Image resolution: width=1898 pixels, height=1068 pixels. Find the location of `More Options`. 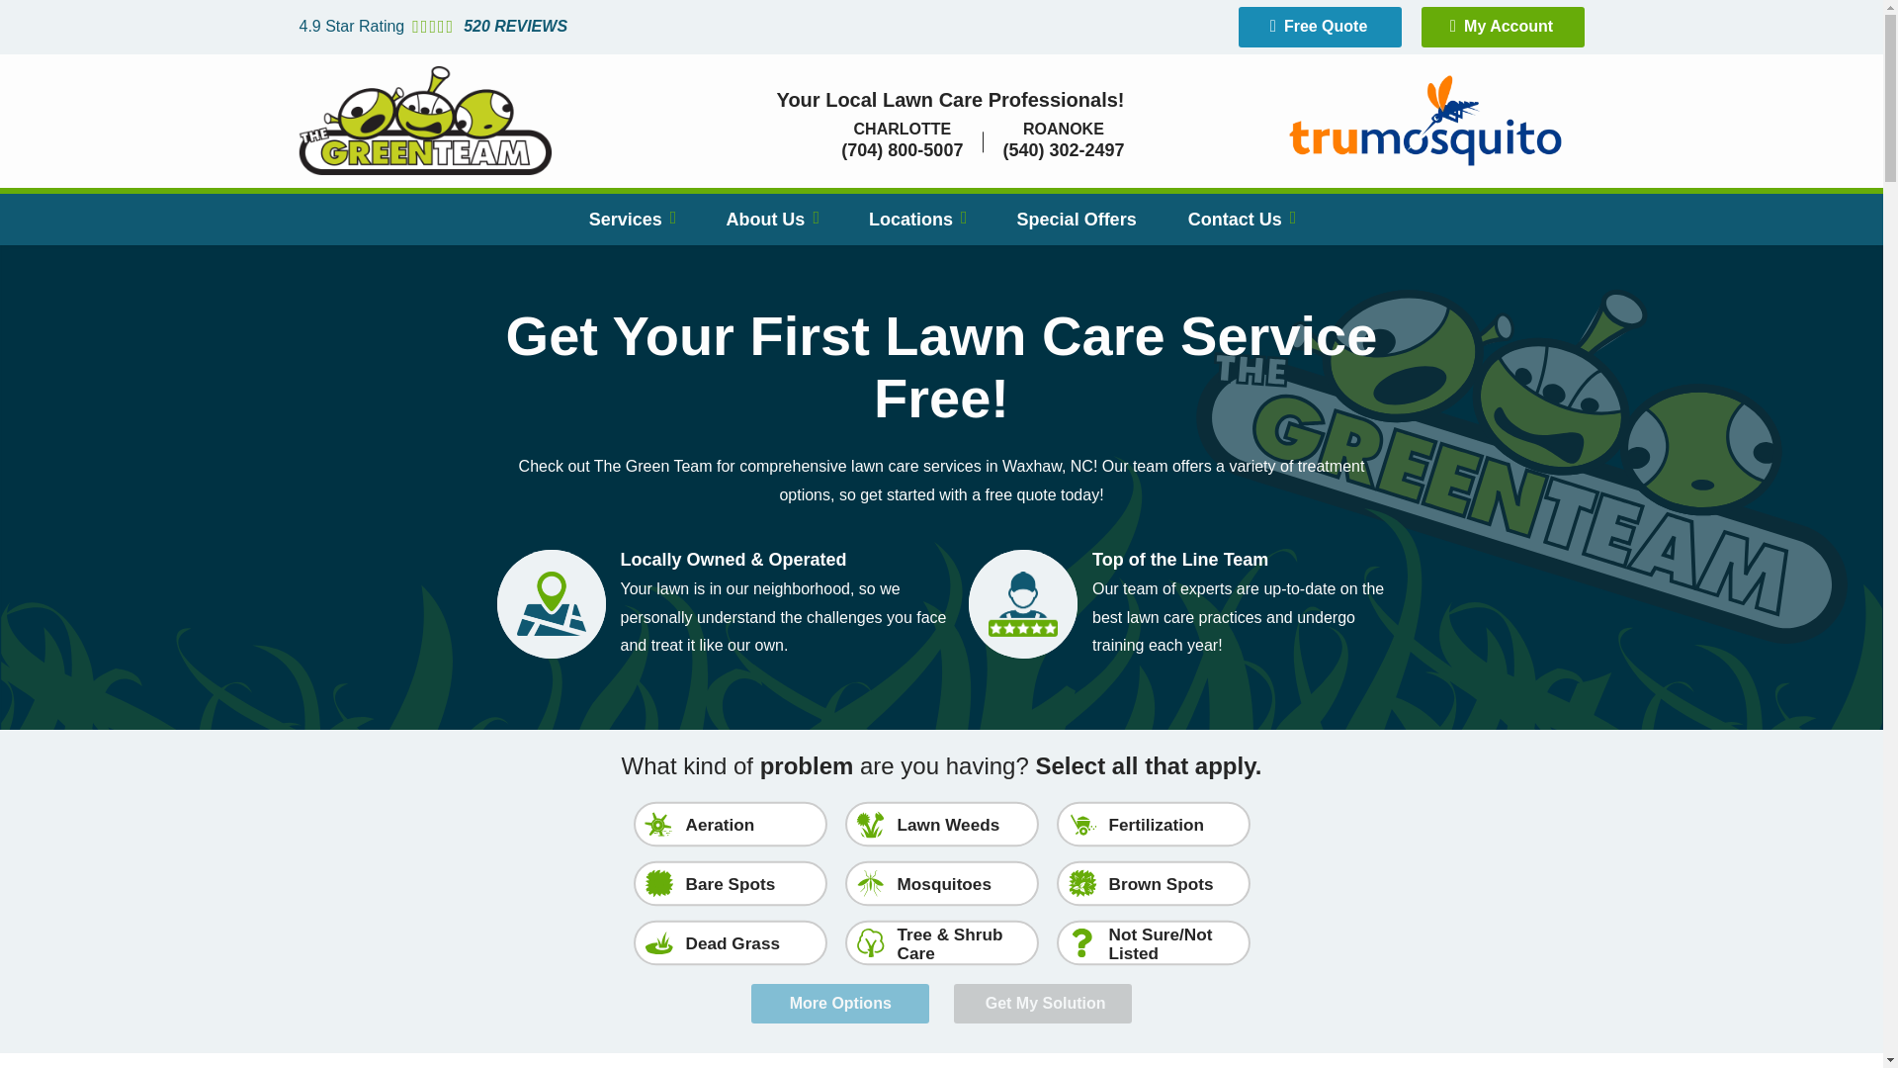

More Options is located at coordinates (840, 1003).